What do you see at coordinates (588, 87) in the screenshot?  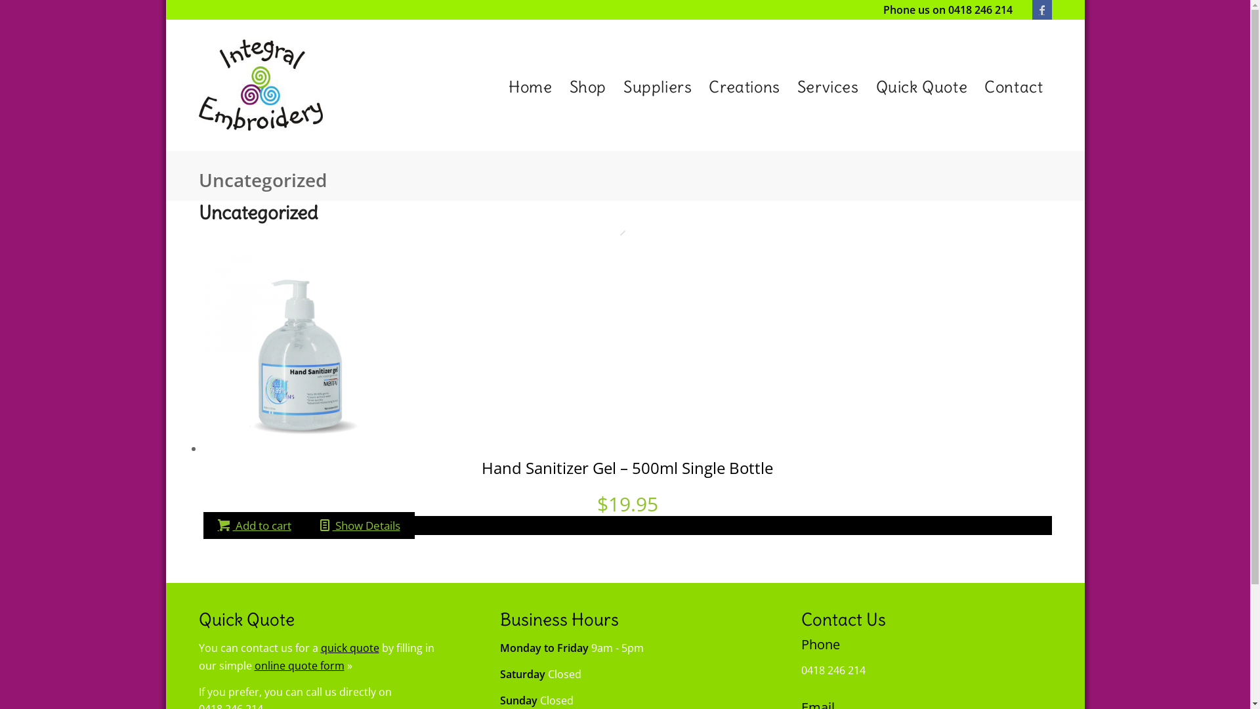 I see `Shop` at bounding box center [588, 87].